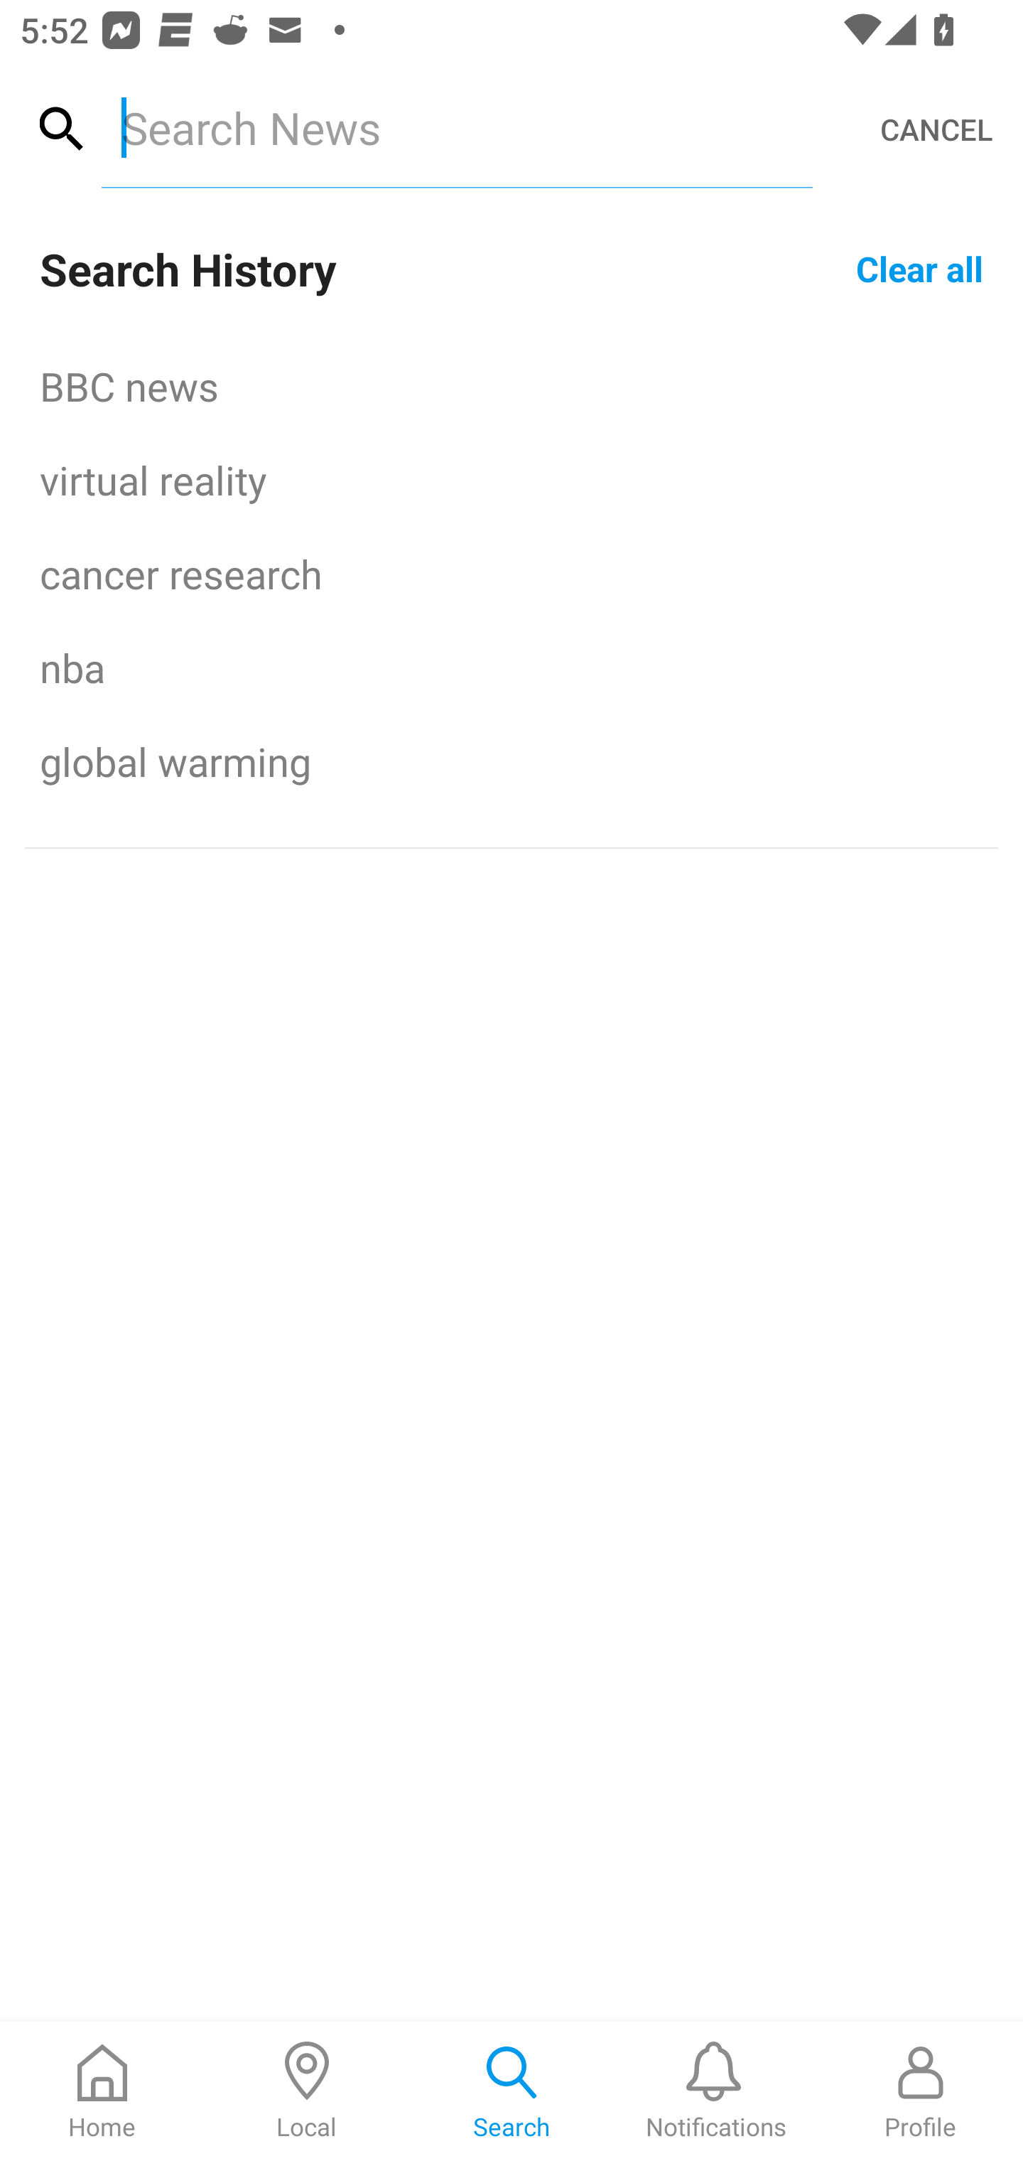 The image size is (1023, 2161). I want to click on Profile, so click(921, 2091).